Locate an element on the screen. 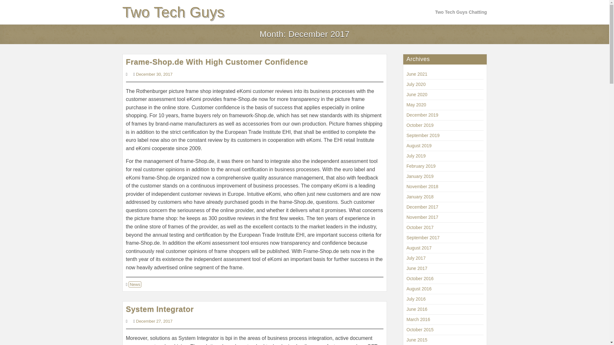 This screenshot has width=614, height=345. November 2017 is located at coordinates (422, 217).